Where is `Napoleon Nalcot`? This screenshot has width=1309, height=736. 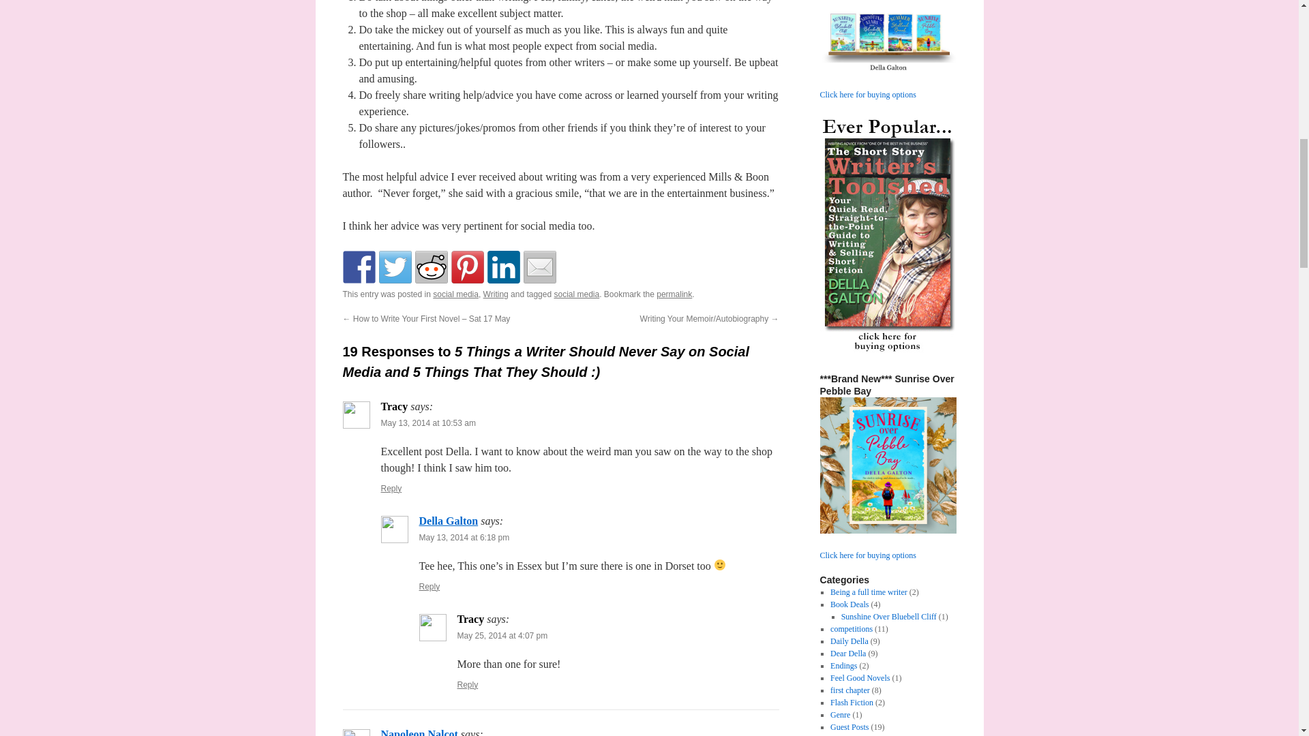 Napoleon Nalcot is located at coordinates (419, 732).